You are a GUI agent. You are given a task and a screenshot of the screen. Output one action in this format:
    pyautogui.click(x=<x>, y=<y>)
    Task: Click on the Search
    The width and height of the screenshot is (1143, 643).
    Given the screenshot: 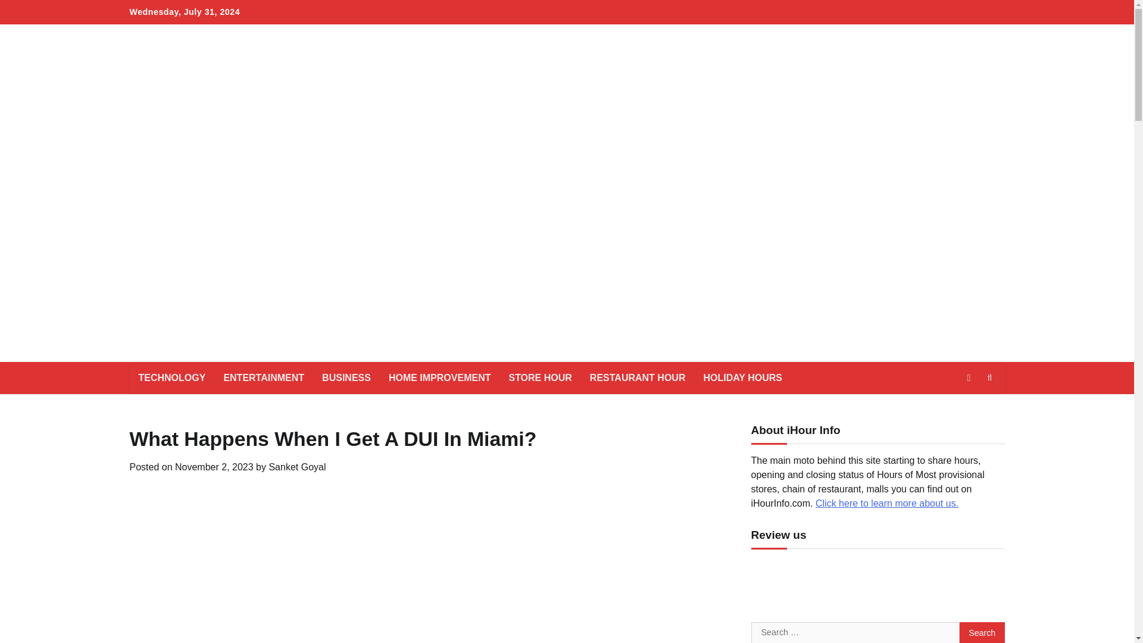 What is the action you would take?
    pyautogui.click(x=989, y=377)
    